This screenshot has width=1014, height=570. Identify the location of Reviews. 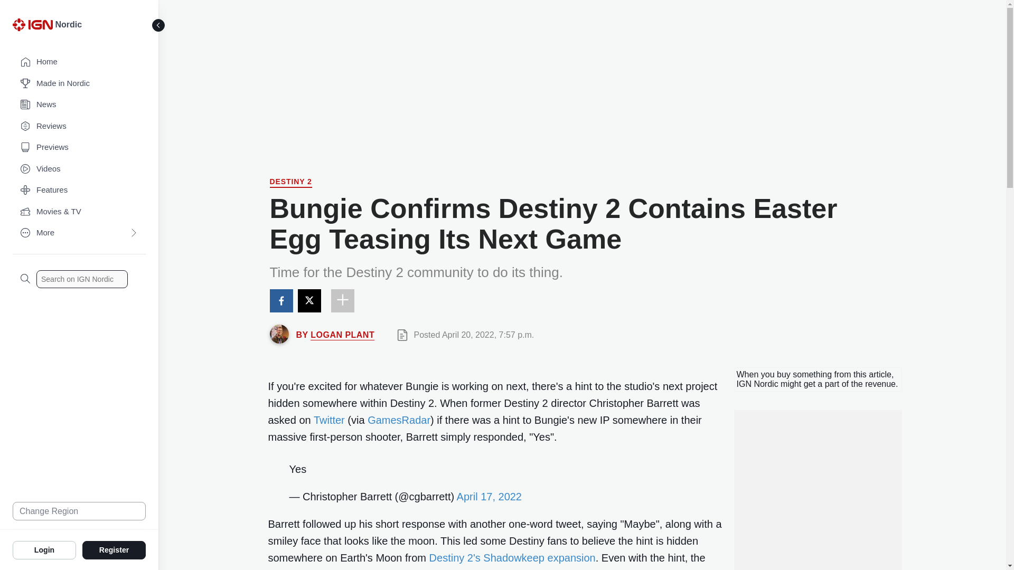
(79, 127).